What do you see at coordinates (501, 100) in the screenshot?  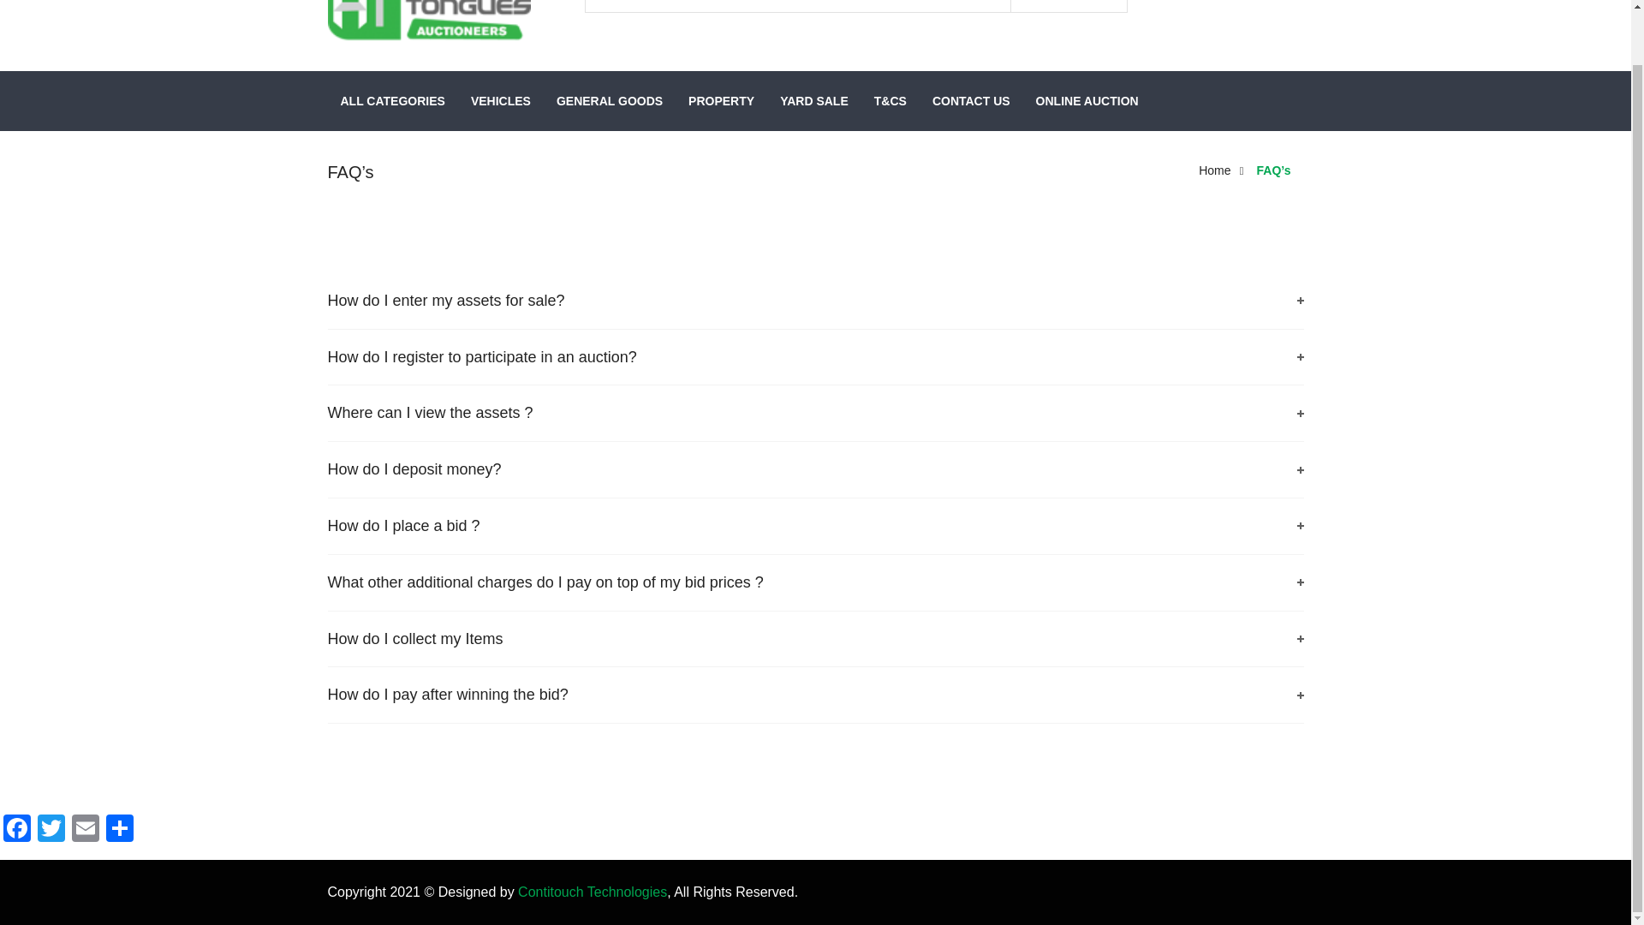 I see `VEHICLES` at bounding box center [501, 100].